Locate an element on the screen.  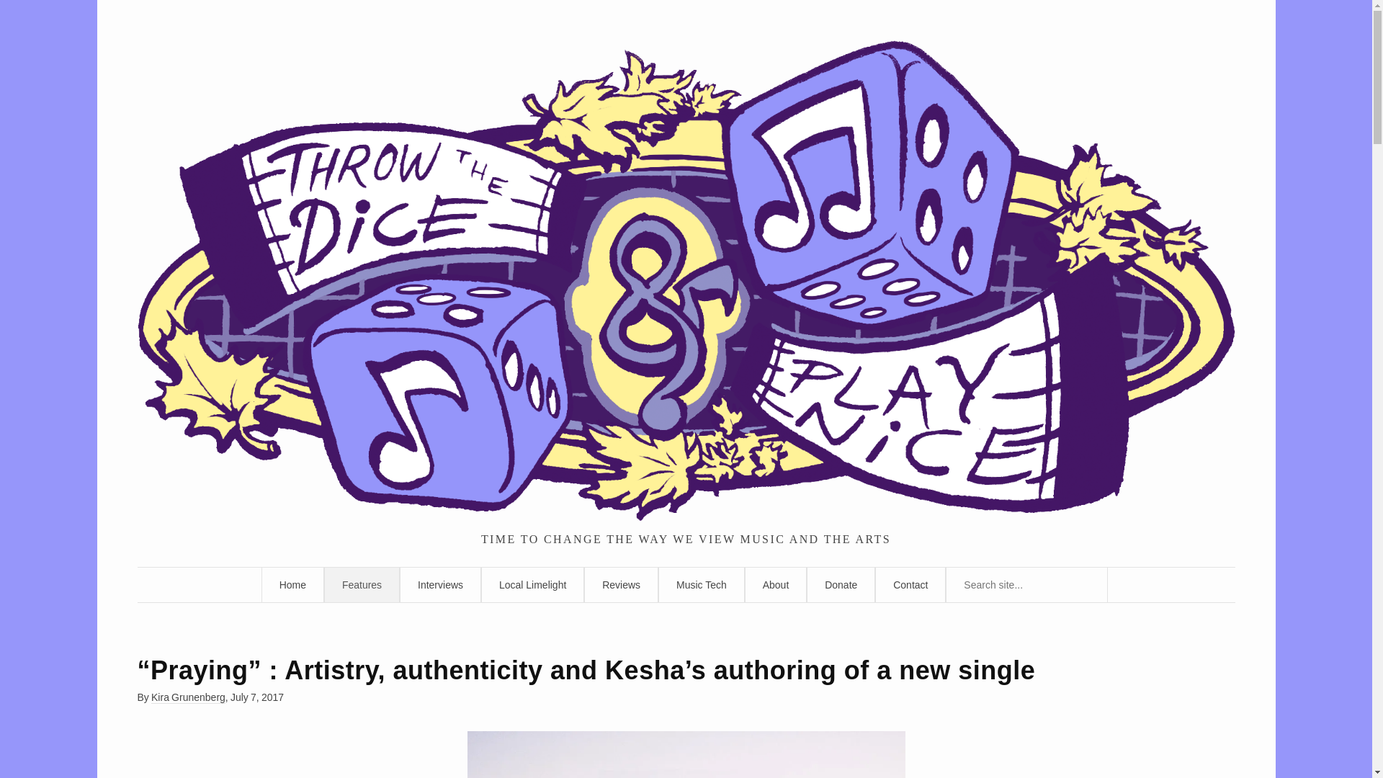
Posts by Kira Grunenberg is located at coordinates (187, 697).